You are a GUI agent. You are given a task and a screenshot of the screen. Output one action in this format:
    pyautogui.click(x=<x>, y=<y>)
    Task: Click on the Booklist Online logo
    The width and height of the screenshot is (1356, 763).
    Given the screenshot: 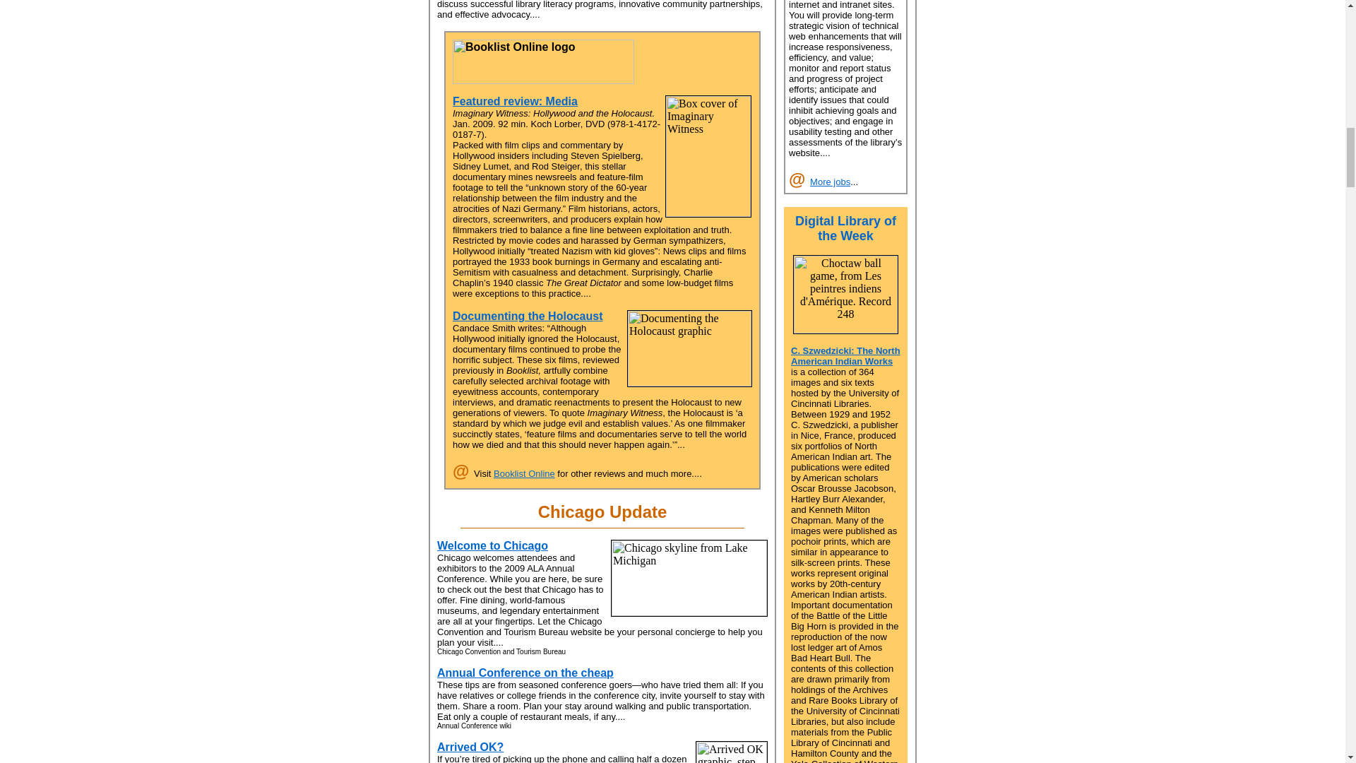 What is the action you would take?
    pyautogui.click(x=544, y=61)
    